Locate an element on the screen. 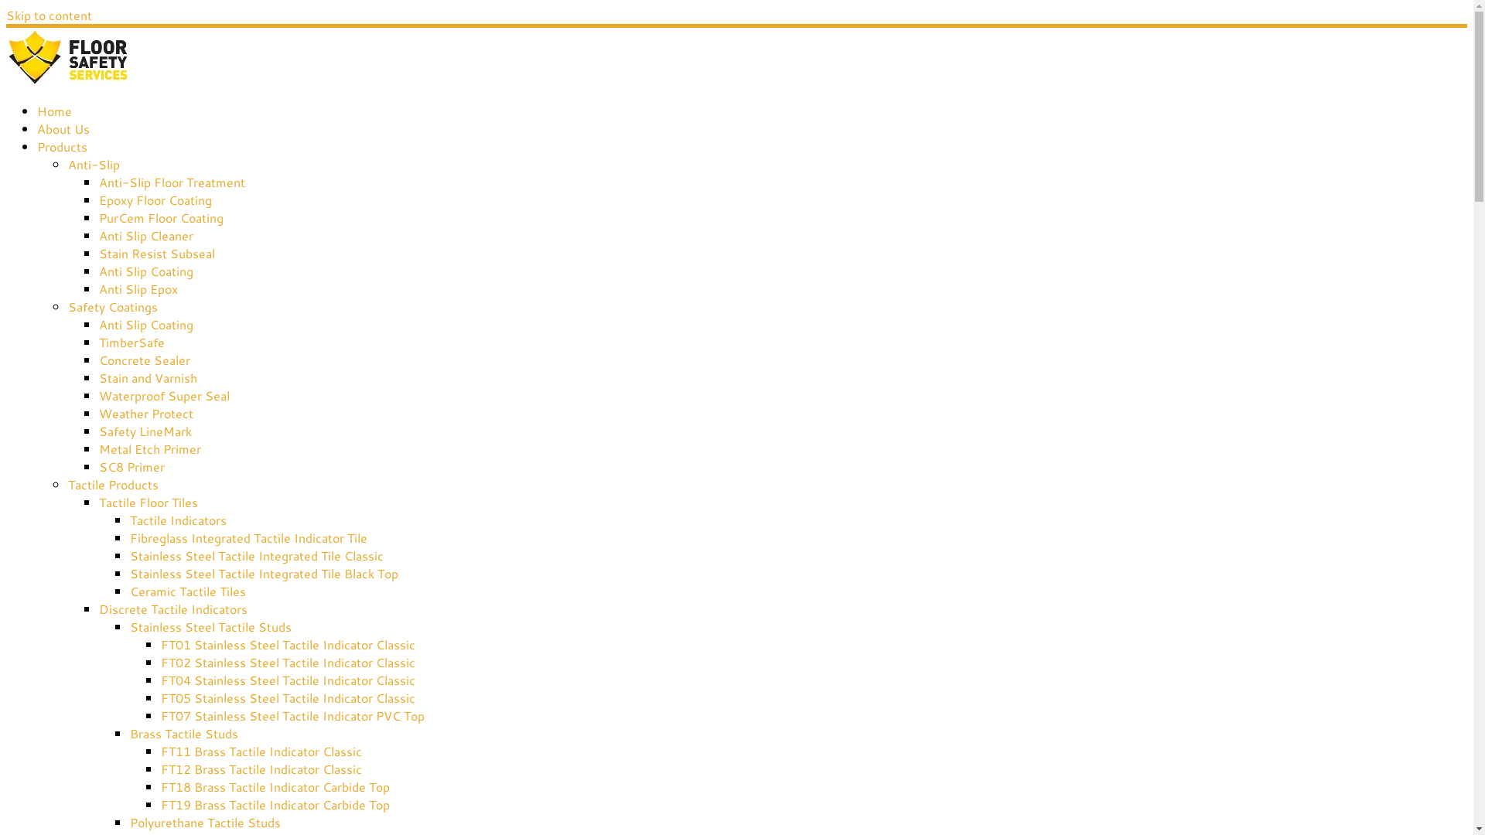 Image resolution: width=1485 pixels, height=835 pixels. Discrete Tactile Indicators is located at coordinates (173, 609).